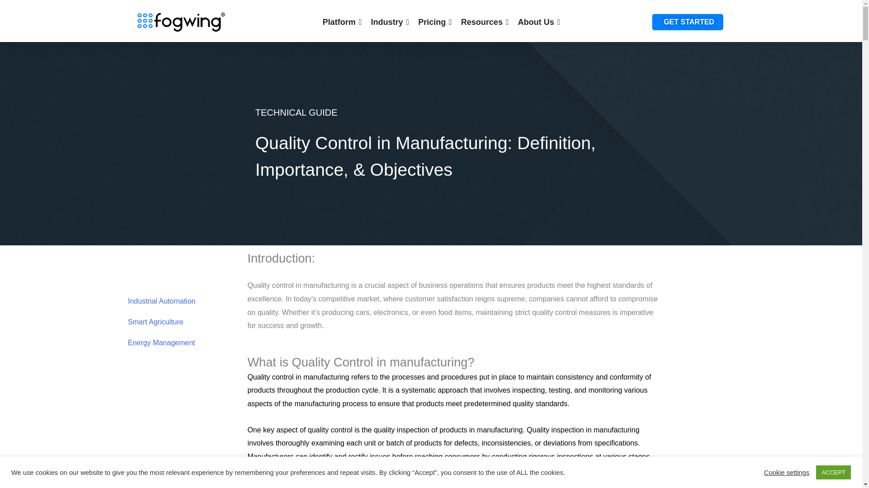  I want to click on Industry, so click(390, 22).